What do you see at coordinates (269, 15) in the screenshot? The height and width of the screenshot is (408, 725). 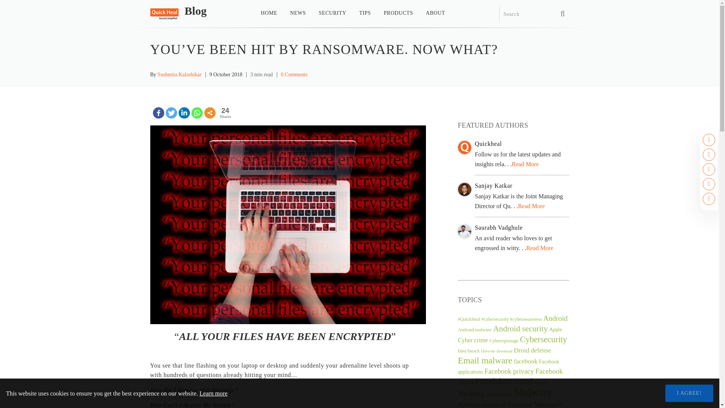 I see `HOME` at bounding box center [269, 15].